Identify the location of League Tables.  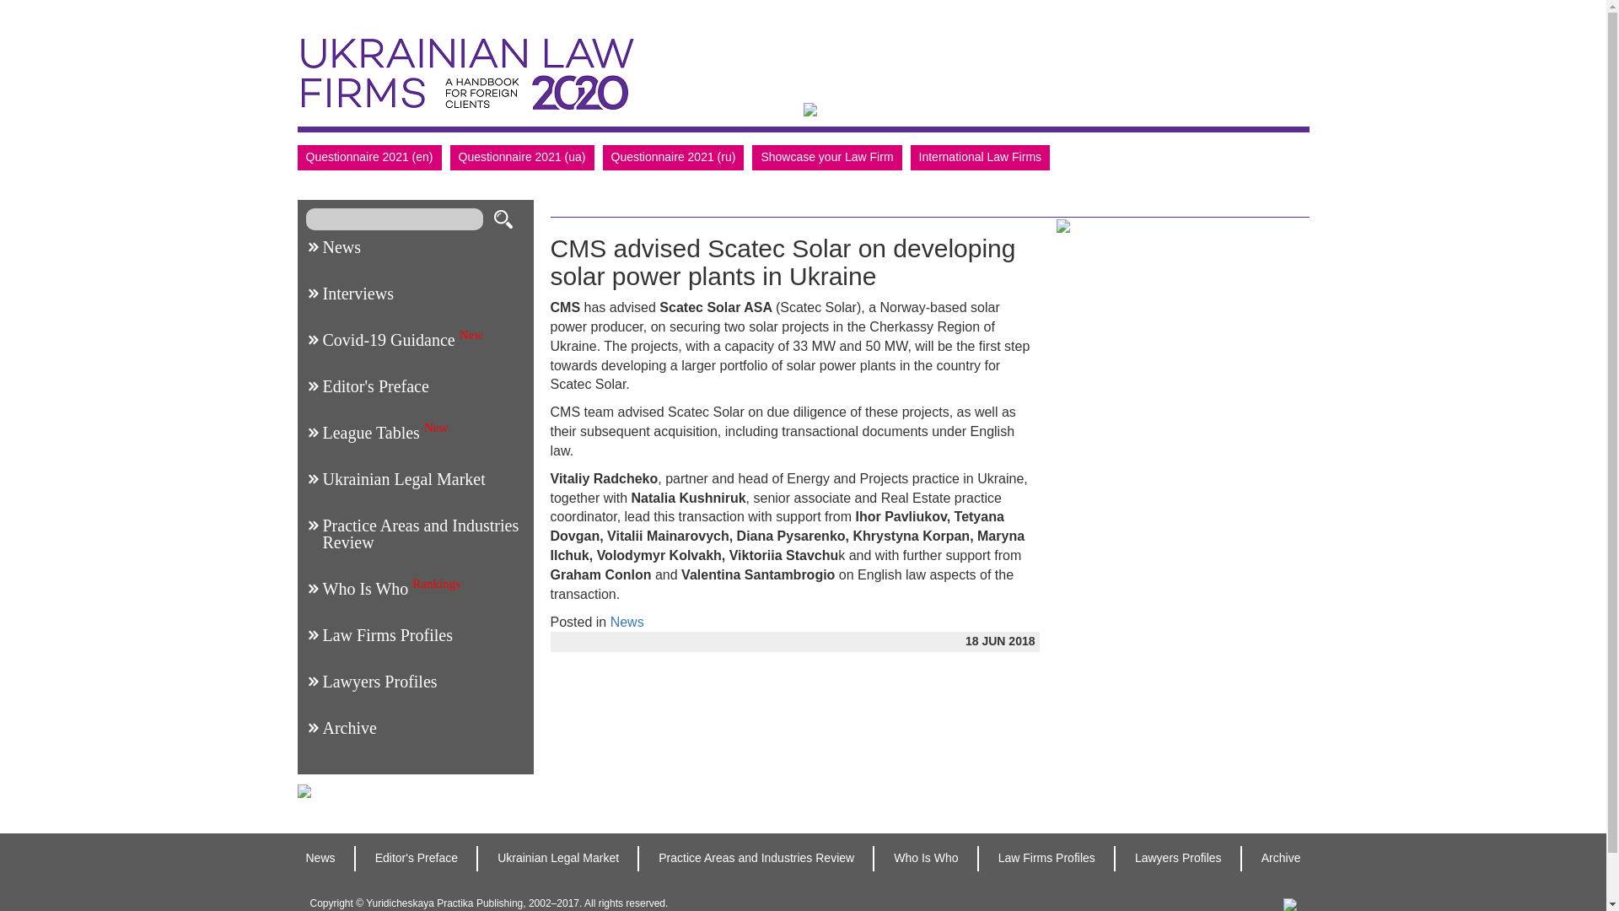
(371, 432).